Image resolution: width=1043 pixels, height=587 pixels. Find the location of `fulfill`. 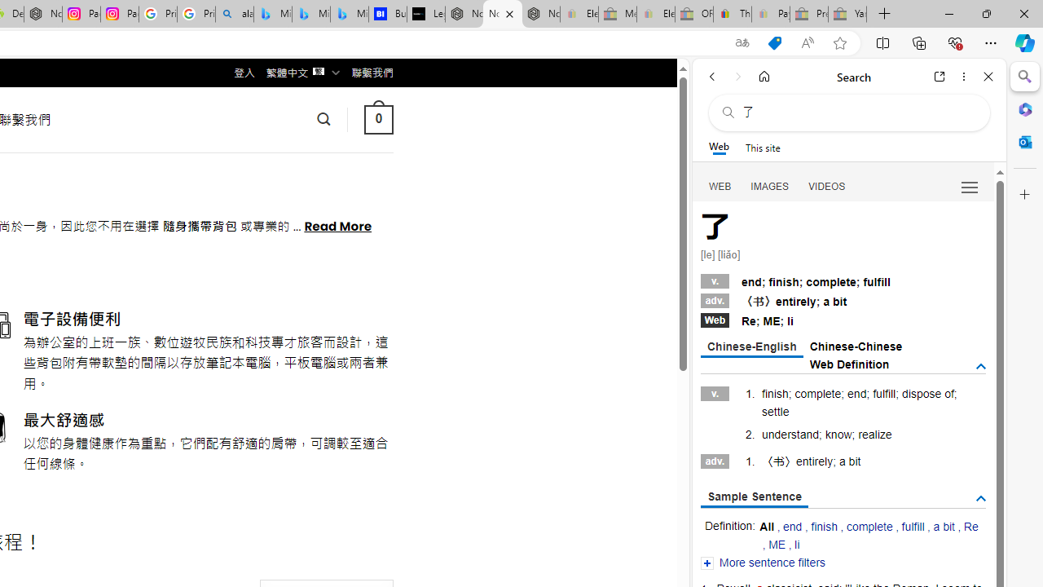

fulfill is located at coordinates (913, 527).